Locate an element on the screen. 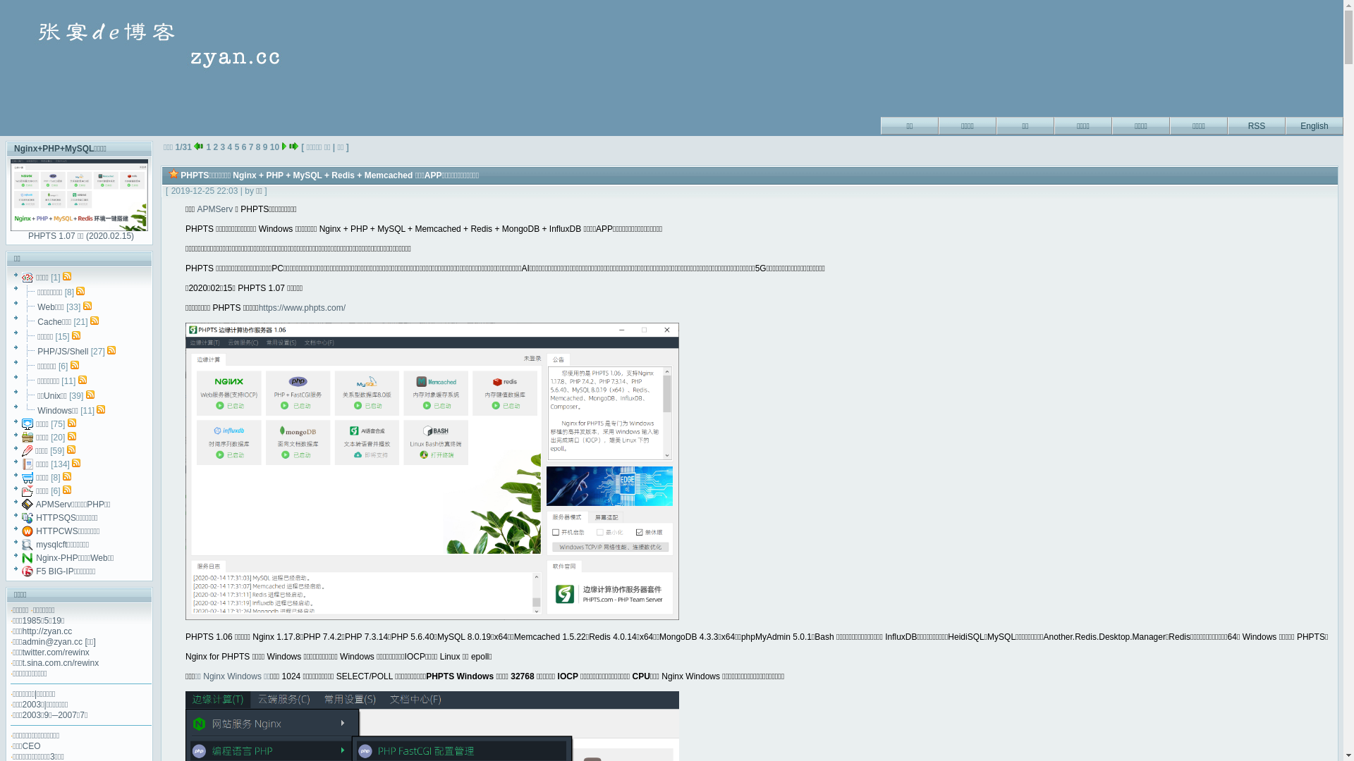 This screenshot has height=761, width=1354. 2 is located at coordinates (216, 147).